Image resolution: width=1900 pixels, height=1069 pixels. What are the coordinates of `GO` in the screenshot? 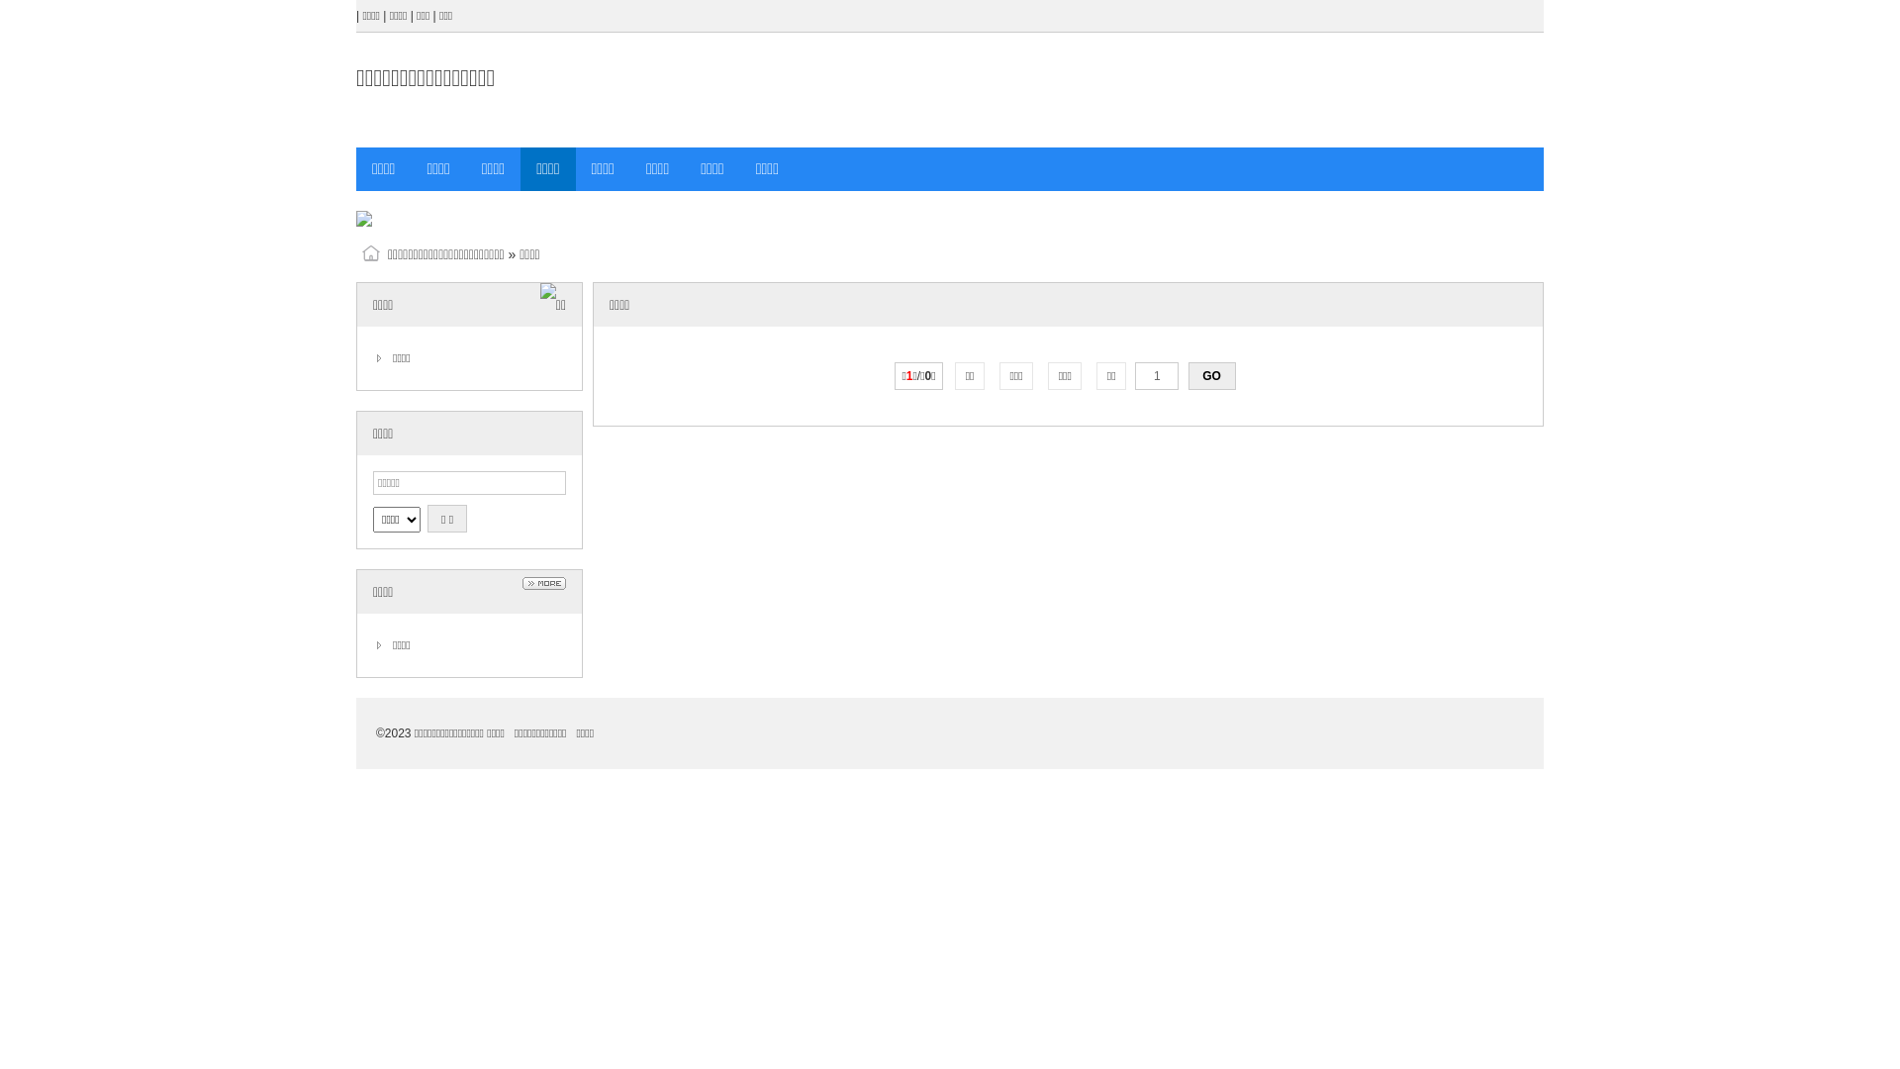 It's located at (1212, 376).